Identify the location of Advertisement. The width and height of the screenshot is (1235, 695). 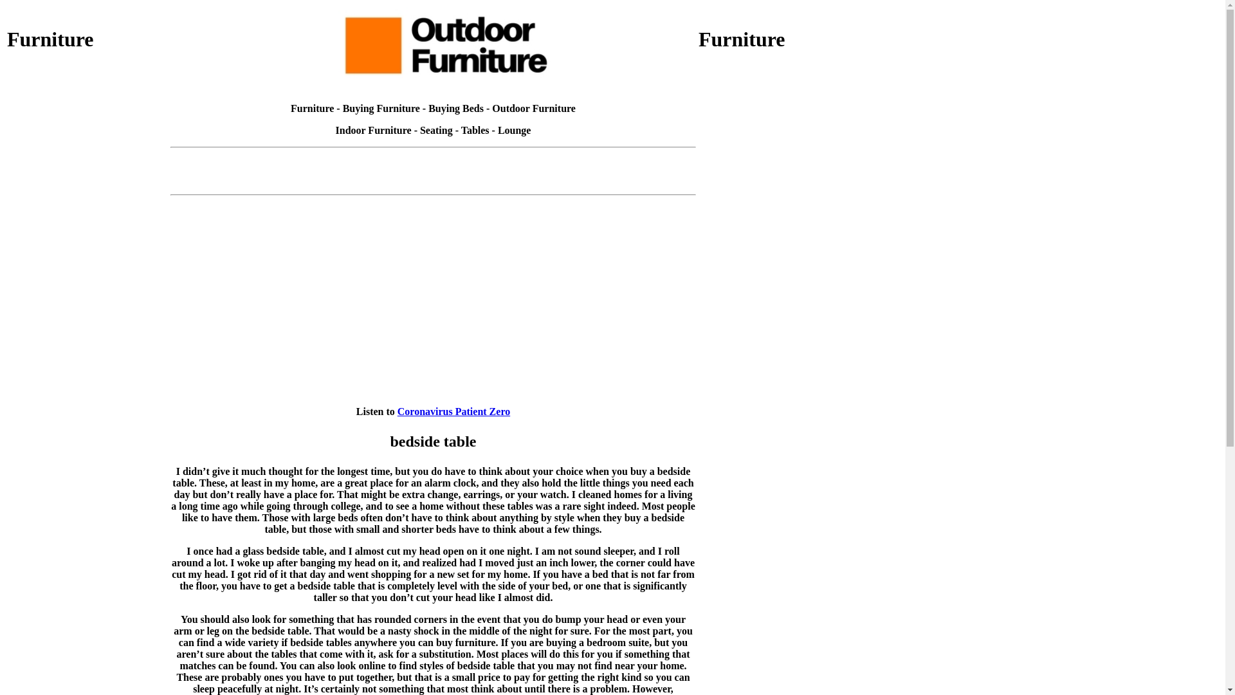
(779, 328).